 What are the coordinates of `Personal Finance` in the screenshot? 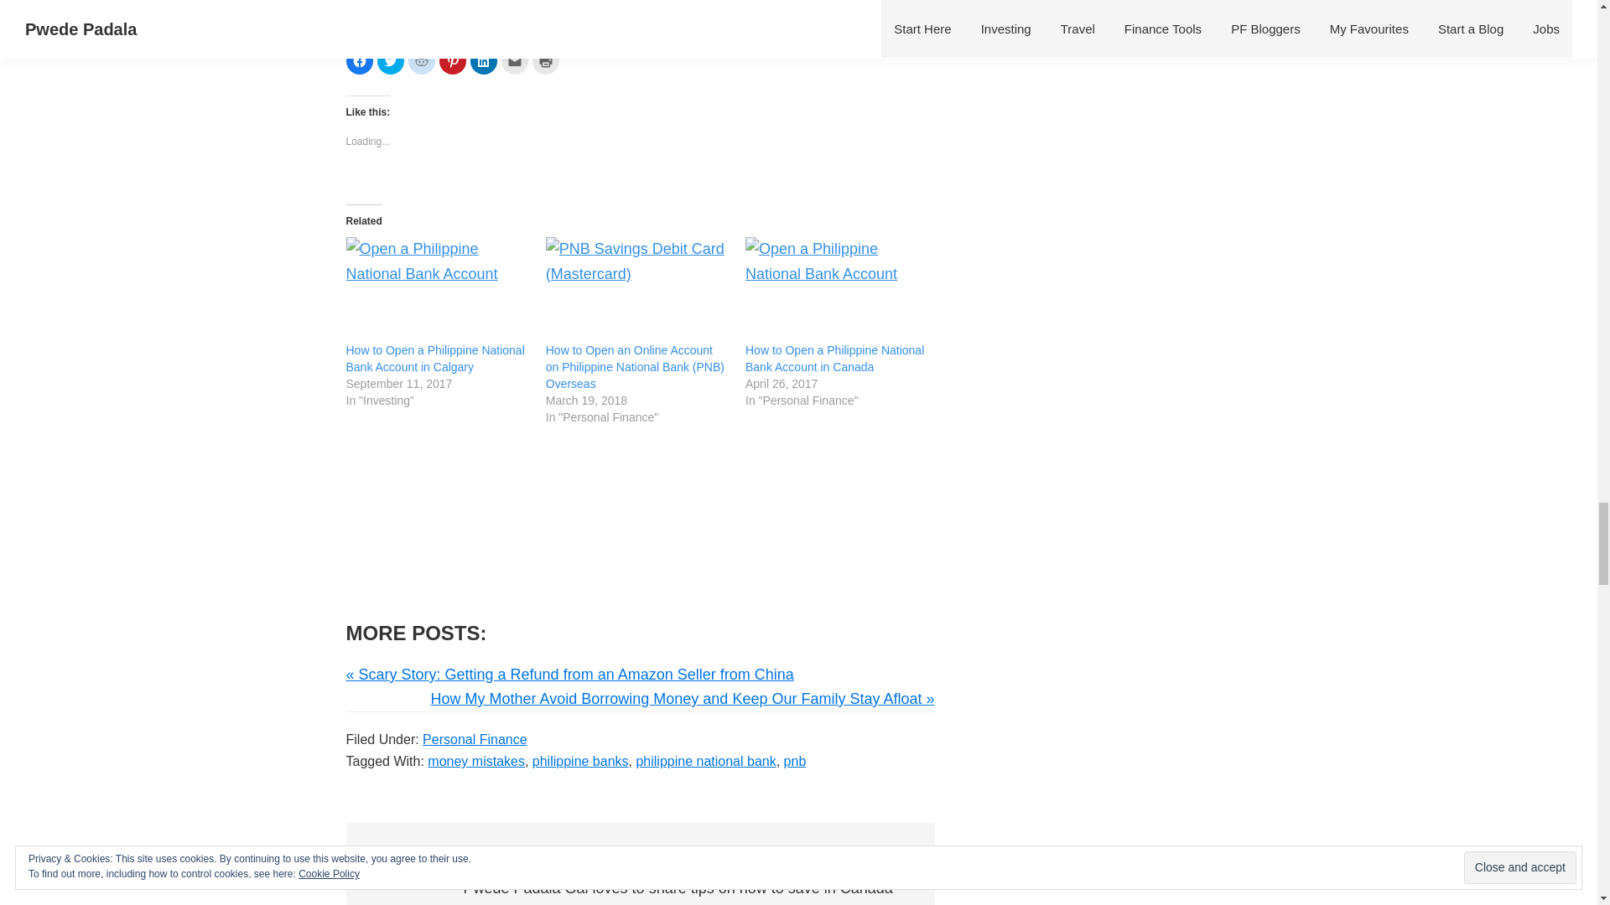 It's located at (475, 739).